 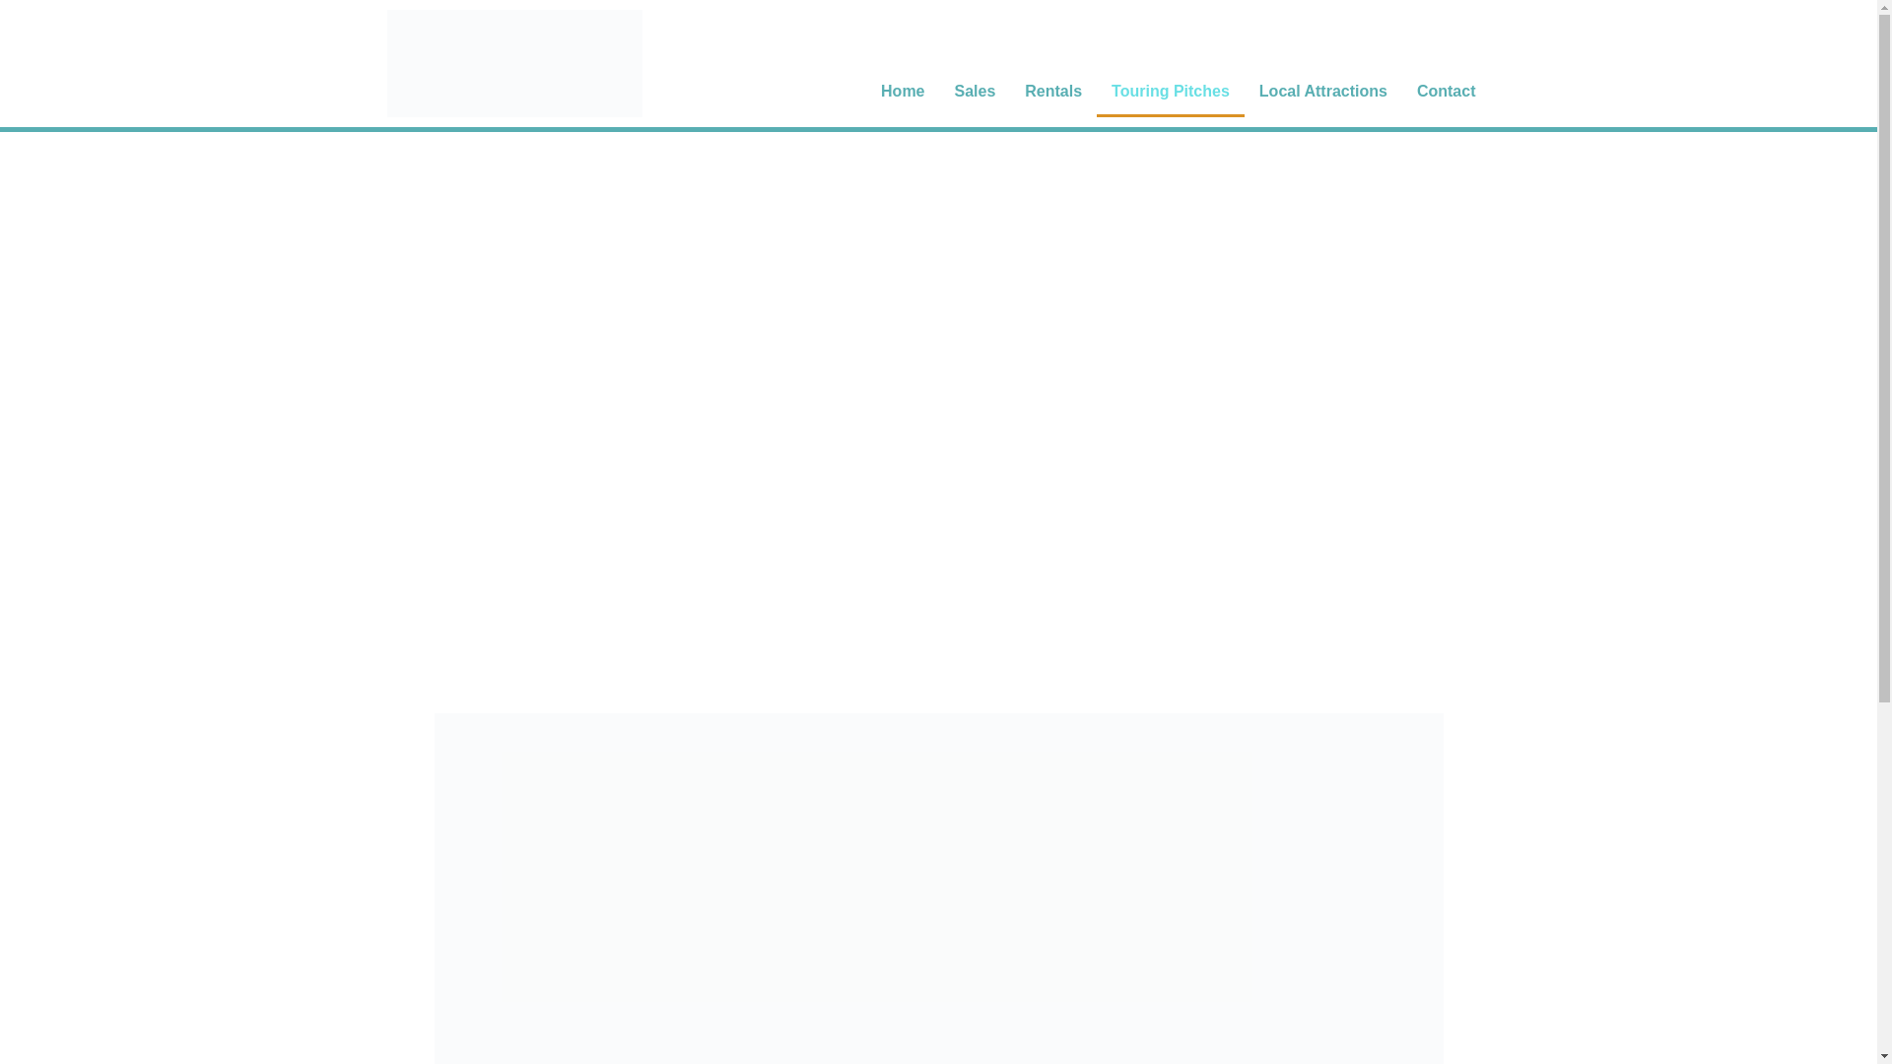 I want to click on Touring Pitches, so click(x=1171, y=91).